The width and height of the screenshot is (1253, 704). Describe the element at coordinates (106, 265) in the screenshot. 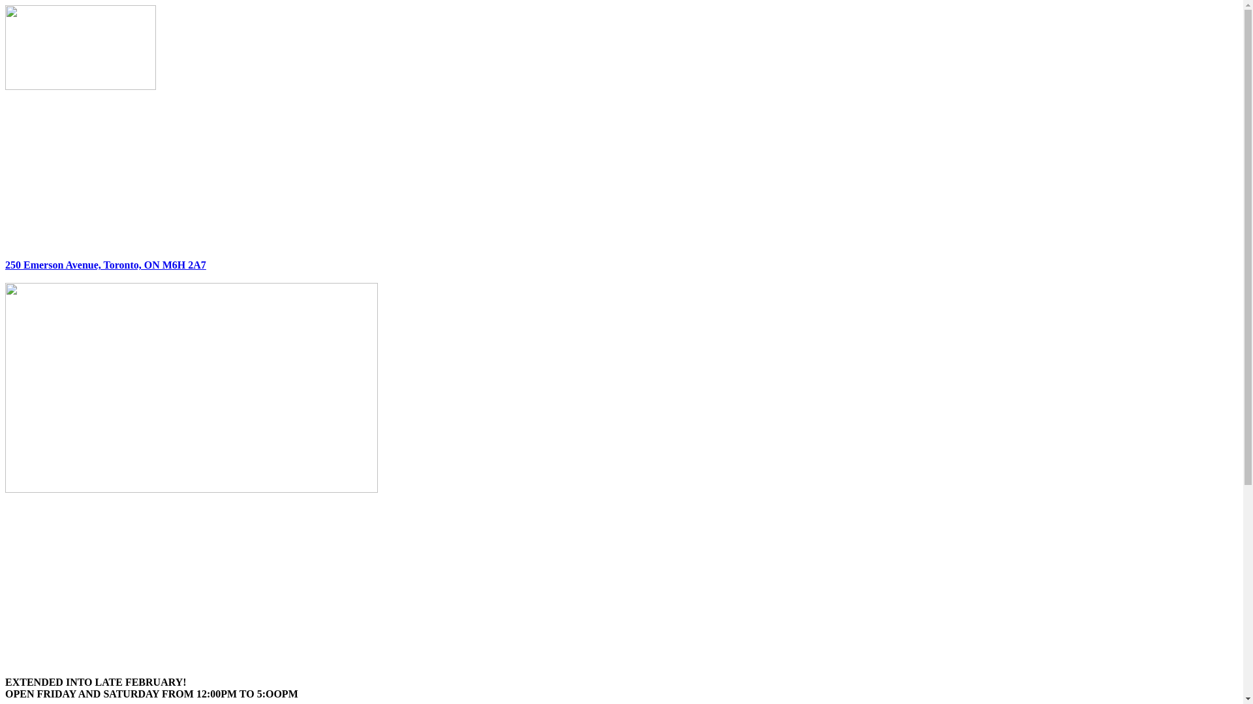

I see `250 Emerson Avenue, Toronto, ON M6H 2A7` at that location.